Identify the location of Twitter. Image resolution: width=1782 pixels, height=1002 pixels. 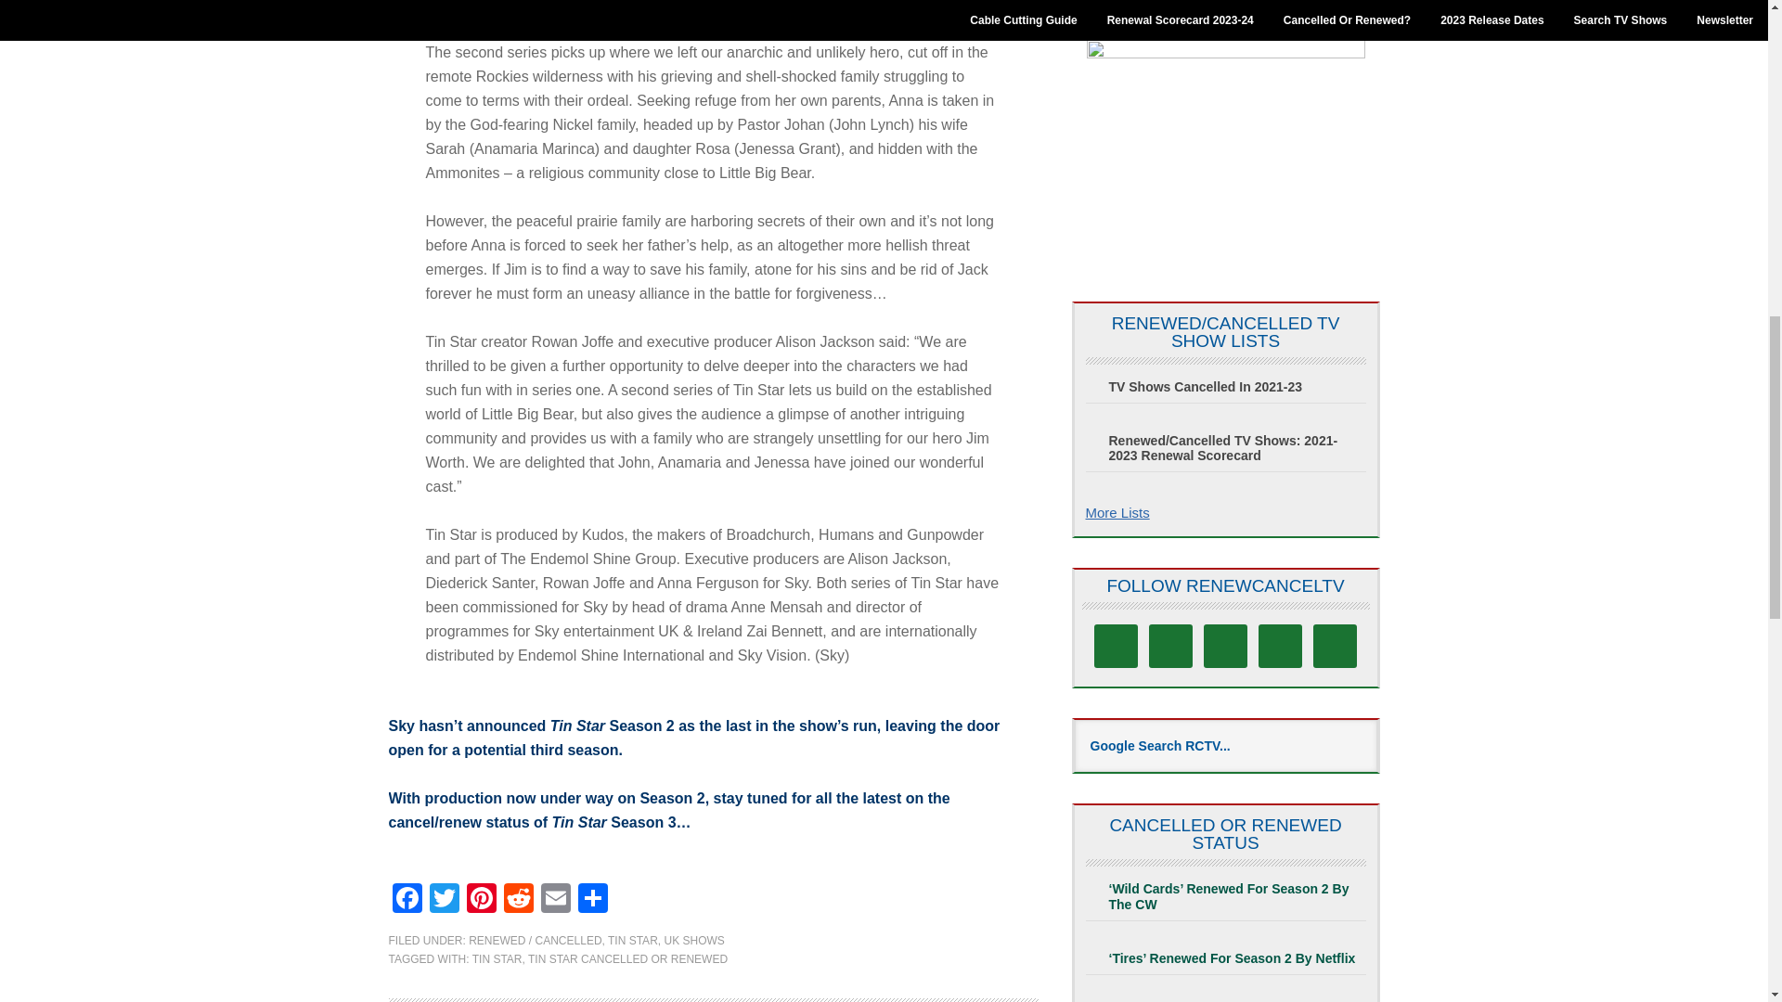
(444, 900).